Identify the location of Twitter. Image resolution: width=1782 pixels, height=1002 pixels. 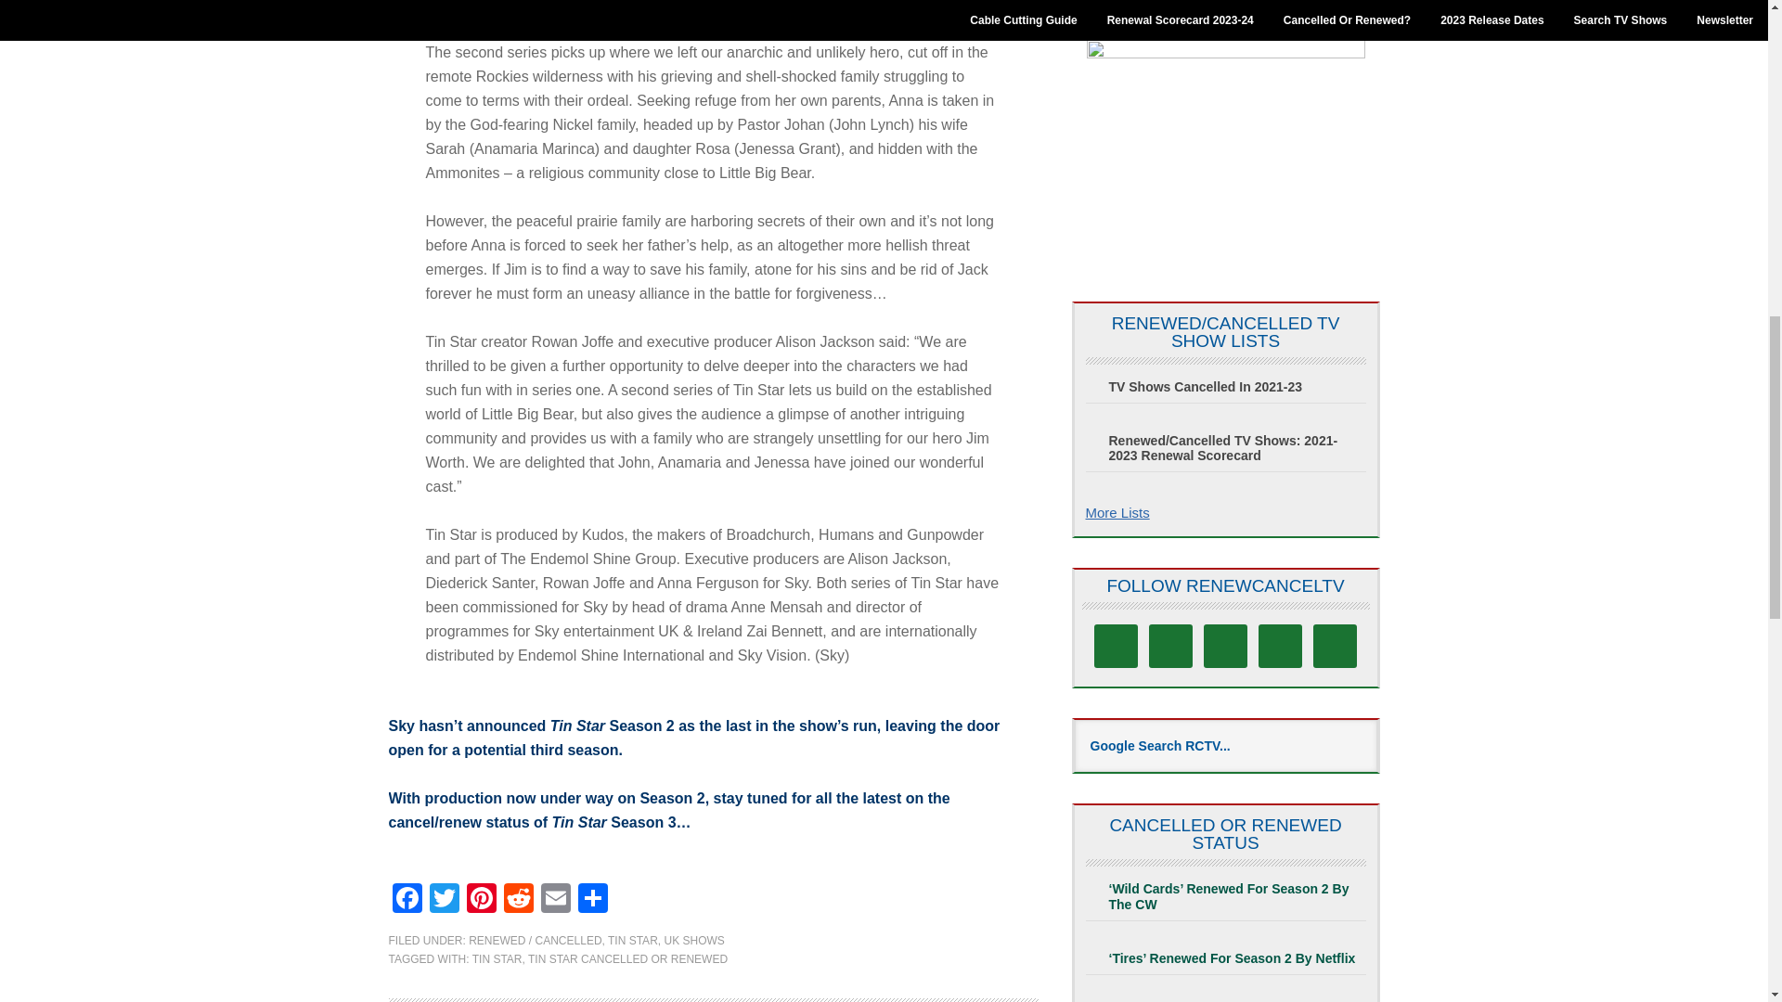
(444, 900).